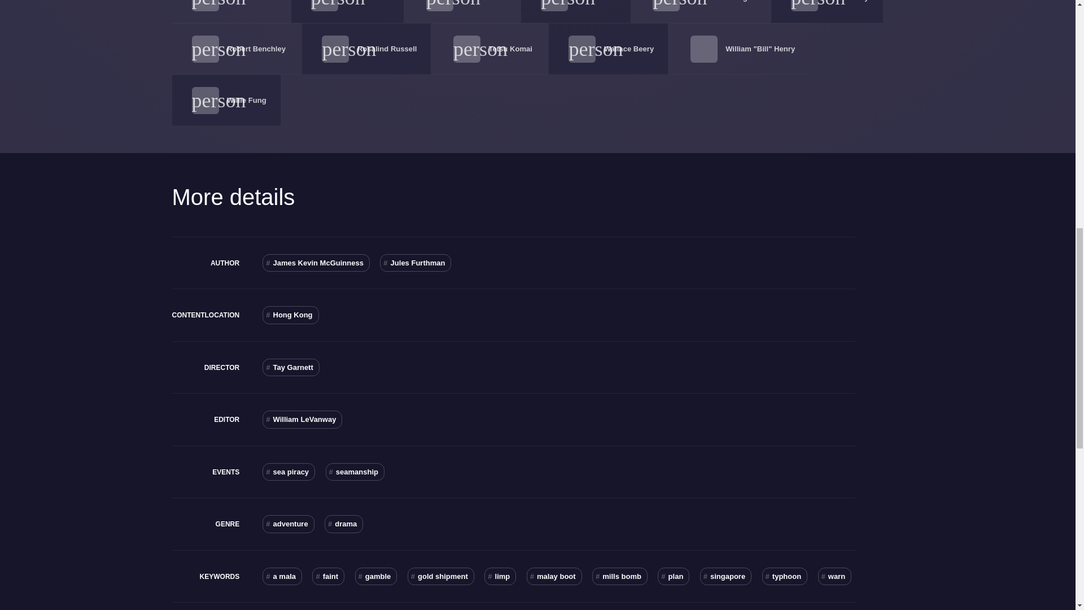  Describe the element at coordinates (367, 1) in the screenshot. I see `Jean Harlow` at that location.